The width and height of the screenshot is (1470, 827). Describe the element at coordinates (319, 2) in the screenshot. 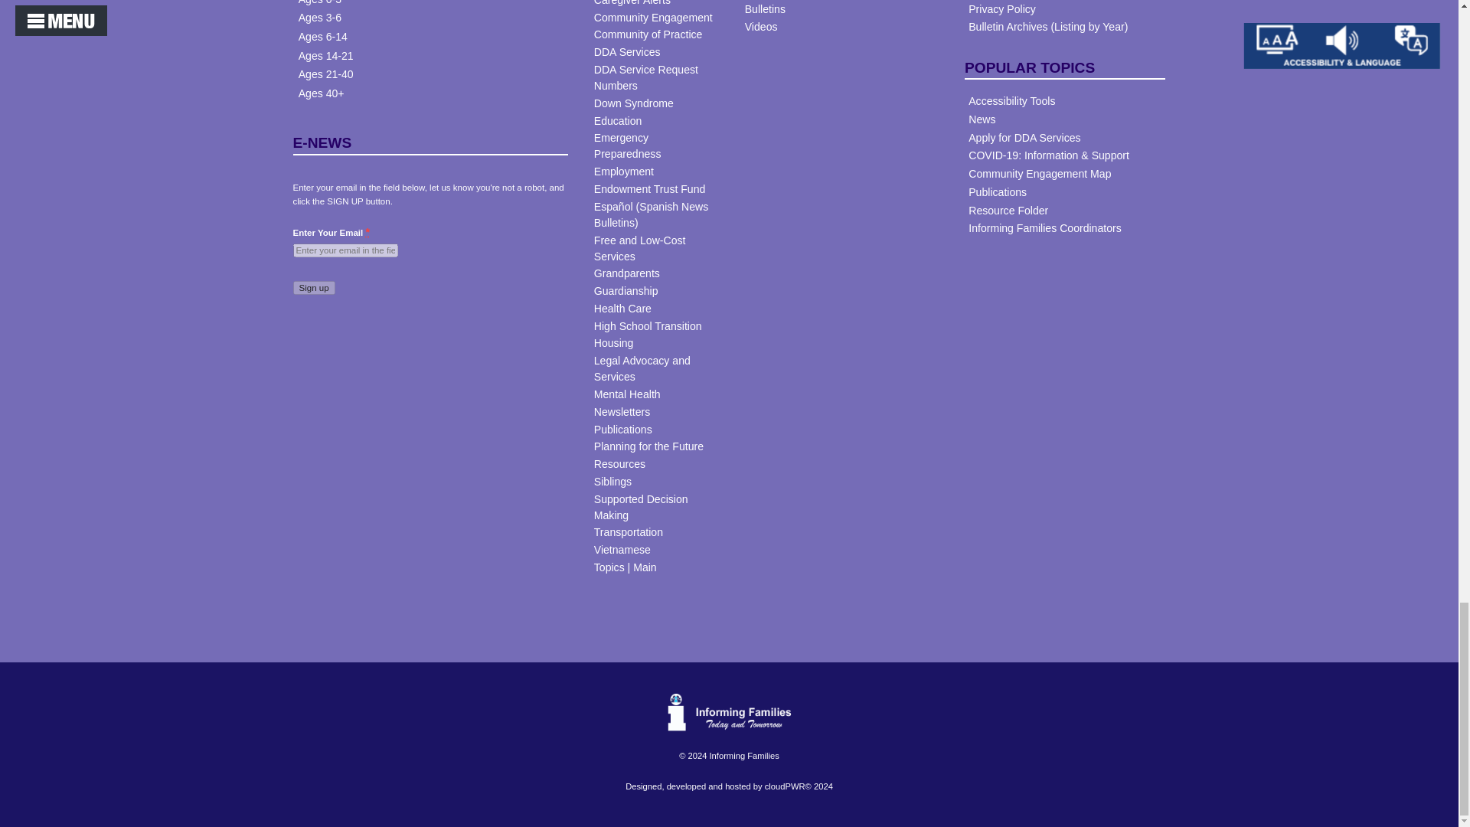

I see `Ages 0-3` at that location.